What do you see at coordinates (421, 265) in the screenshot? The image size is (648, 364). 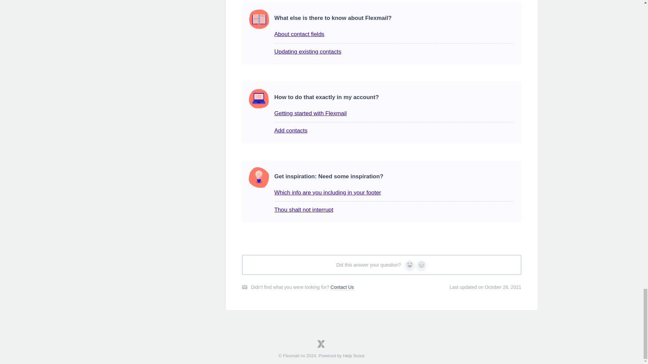 I see `No` at bounding box center [421, 265].